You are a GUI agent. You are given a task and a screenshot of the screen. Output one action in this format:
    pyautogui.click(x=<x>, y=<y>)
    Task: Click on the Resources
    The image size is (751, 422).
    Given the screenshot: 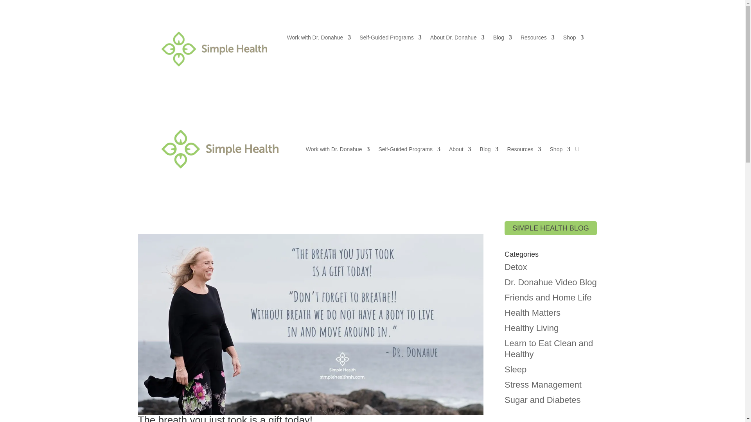 What is the action you would take?
    pyautogui.click(x=537, y=39)
    